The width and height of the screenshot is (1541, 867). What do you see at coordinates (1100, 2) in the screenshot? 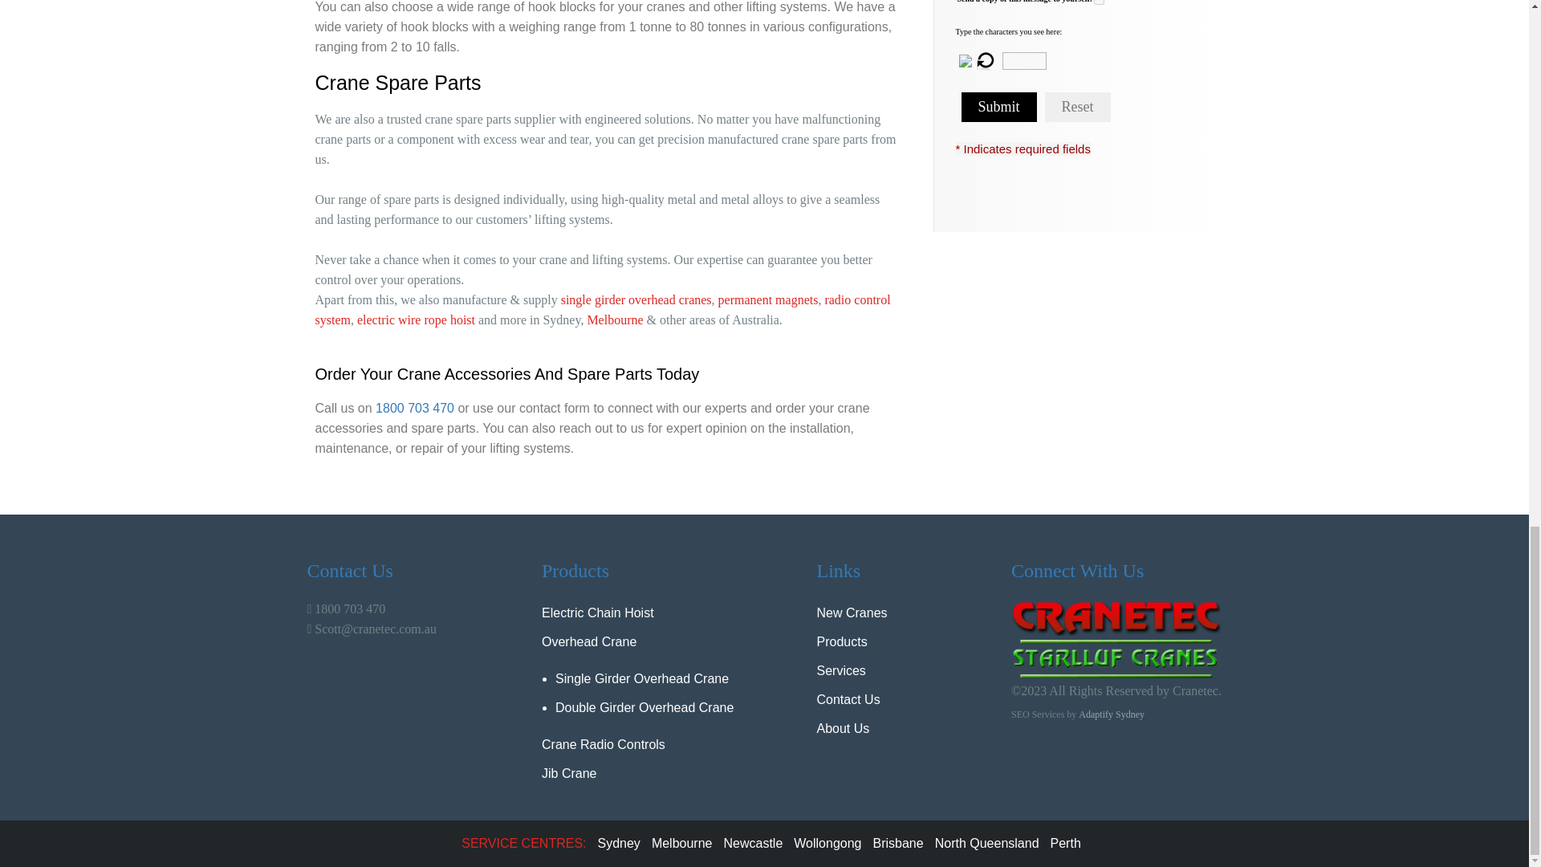
I see `on` at bounding box center [1100, 2].